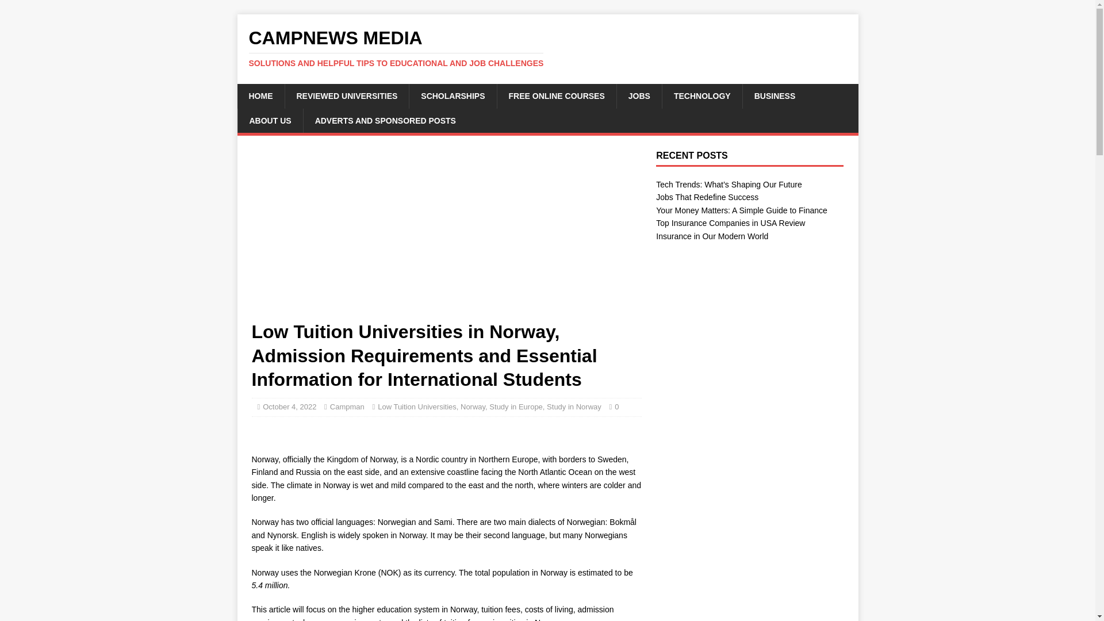 Image resolution: width=1104 pixels, height=621 pixels. I want to click on Jobs That Redefine Success, so click(707, 197).